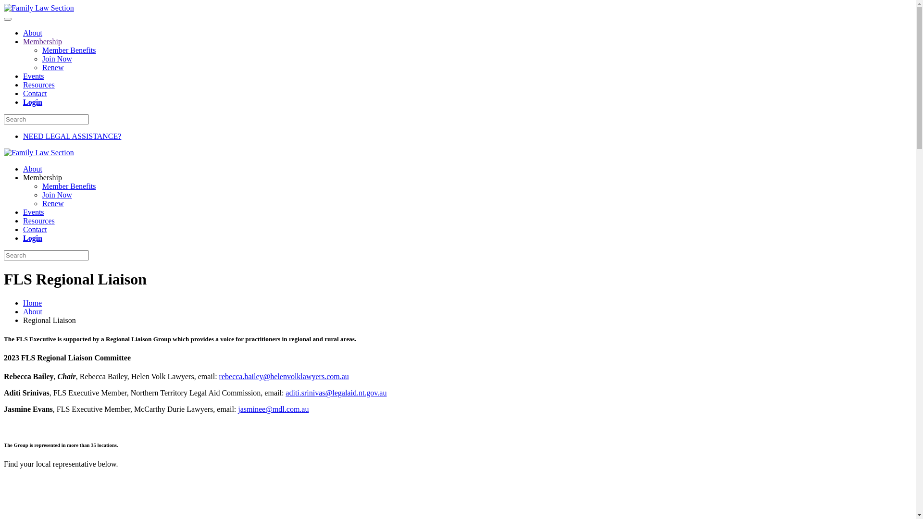 Image resolution: width=923 pixels, height=519 pixels. Describe the element at coordinates (35, 230) in the screenshot. I see `Contact` at that location.